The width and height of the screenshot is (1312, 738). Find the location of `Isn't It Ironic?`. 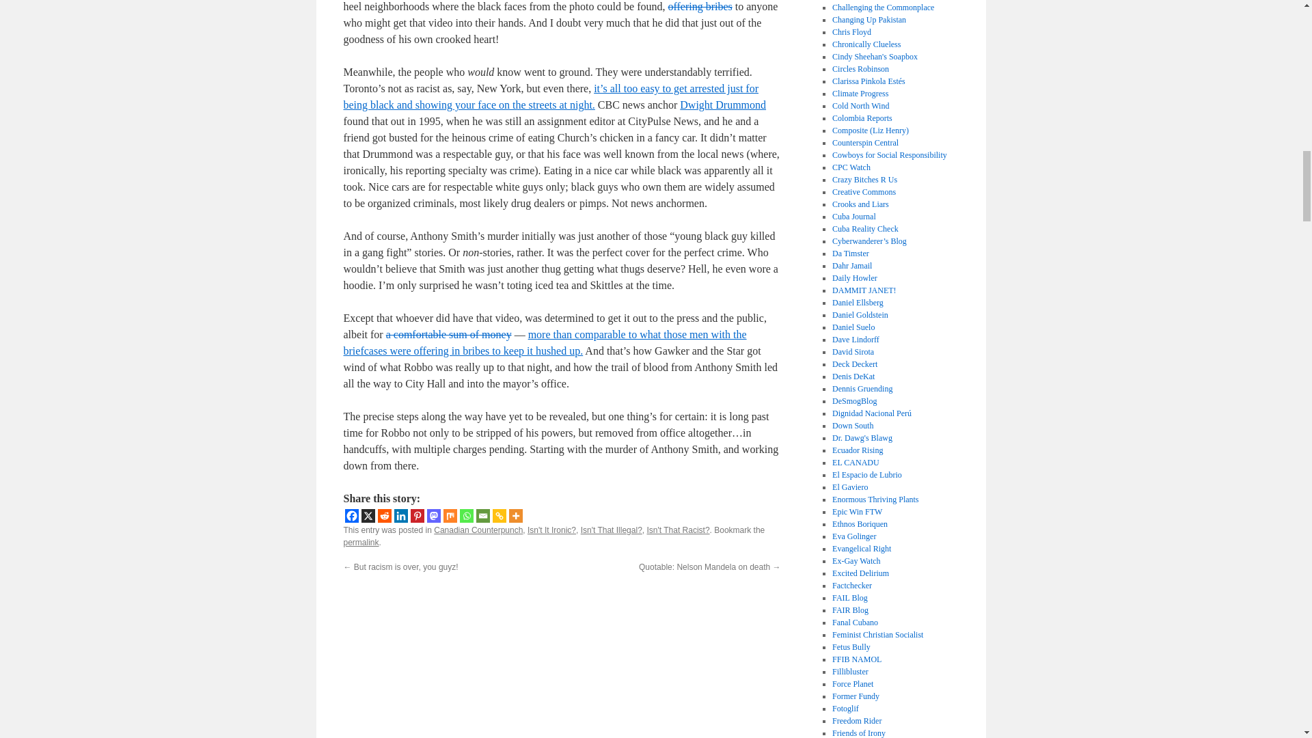

Isn't It Ironic? is located at coordinates (551, 530).